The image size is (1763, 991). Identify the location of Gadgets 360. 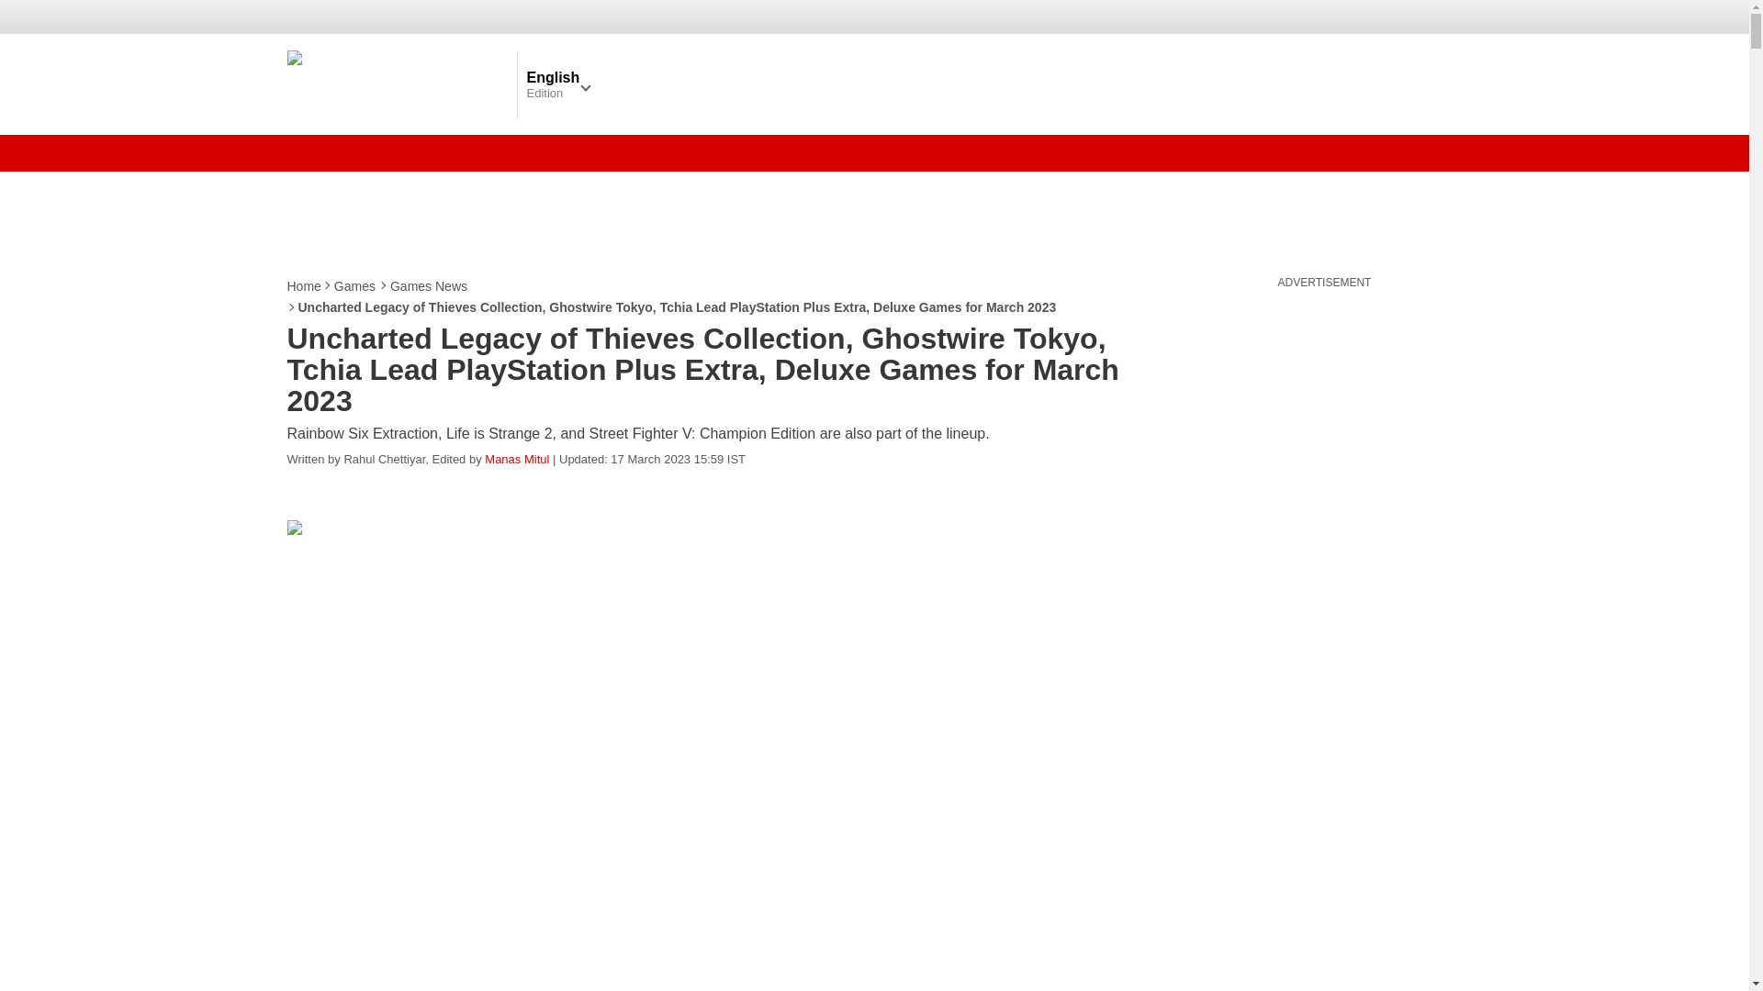
(397, 84).